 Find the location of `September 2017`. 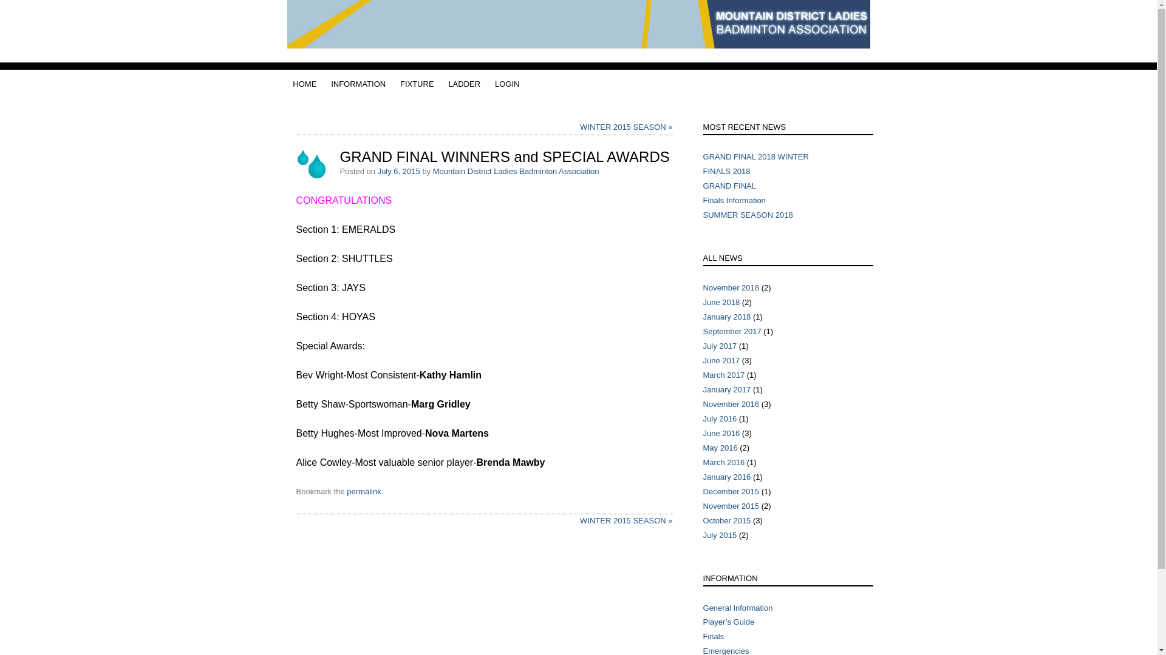

September 2017 is located at coordinates (732, 331).